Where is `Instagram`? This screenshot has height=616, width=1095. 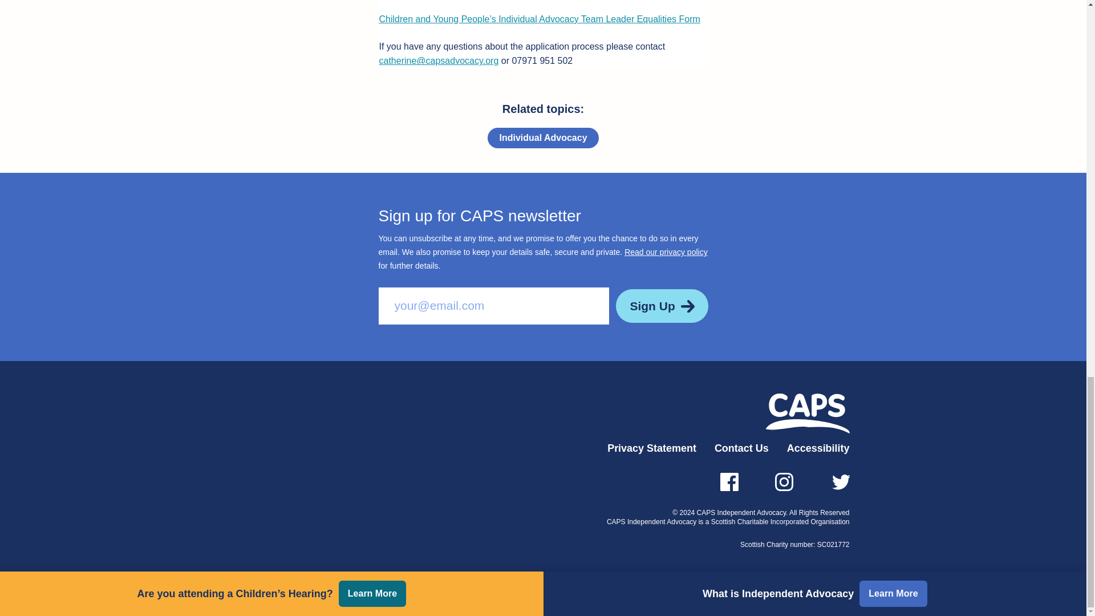
Instagram is located at coordinates (784, 481).